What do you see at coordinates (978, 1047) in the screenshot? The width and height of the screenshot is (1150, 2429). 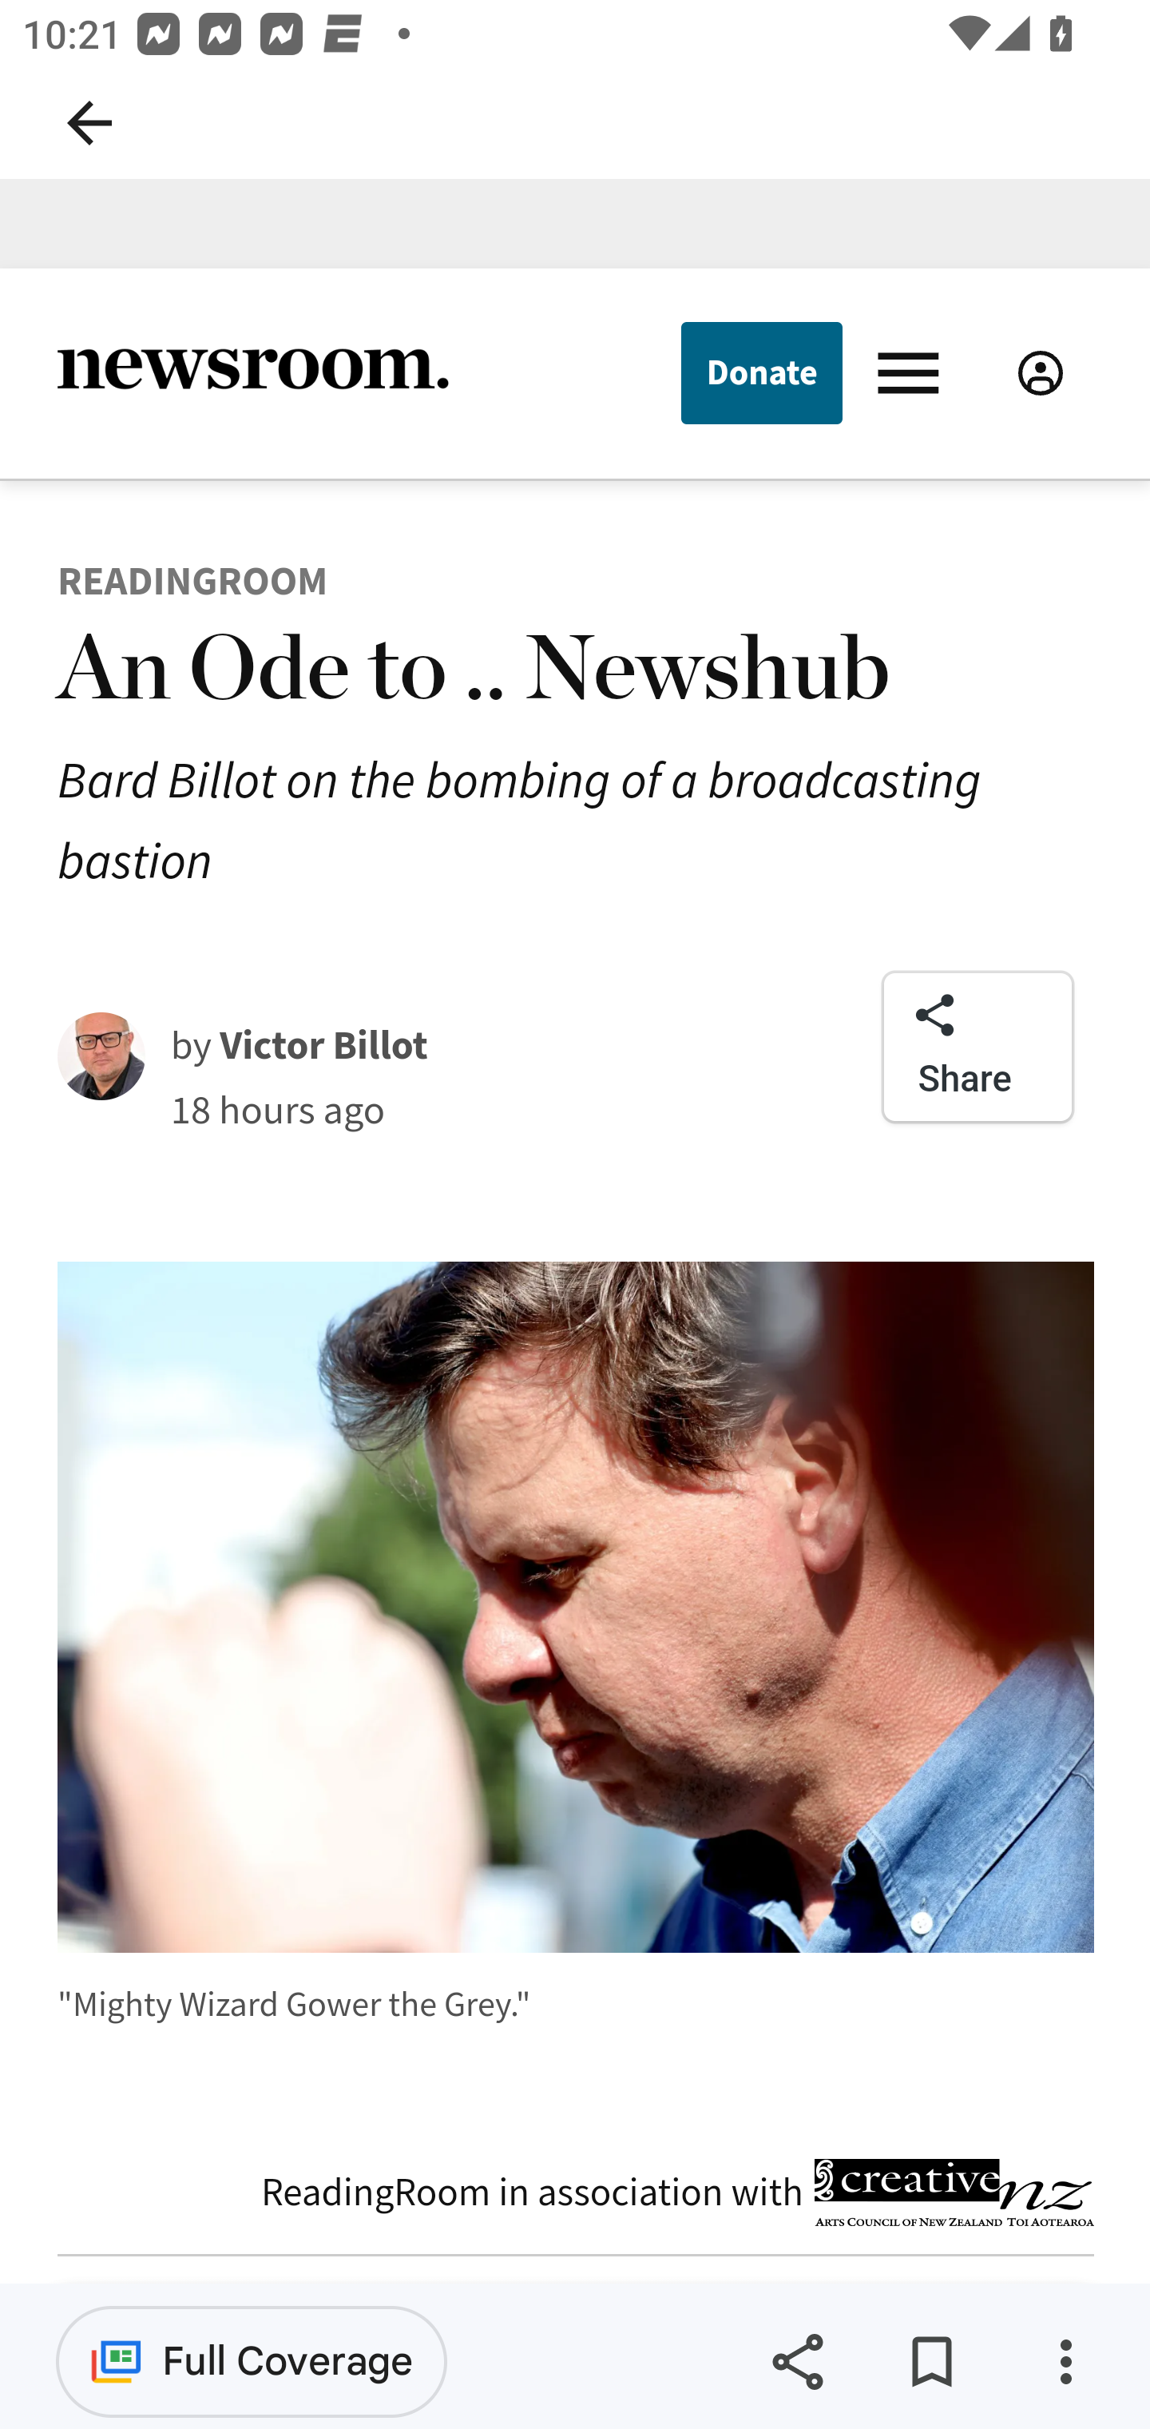 I see `Share  Share` at bounding box center [978, 1047].